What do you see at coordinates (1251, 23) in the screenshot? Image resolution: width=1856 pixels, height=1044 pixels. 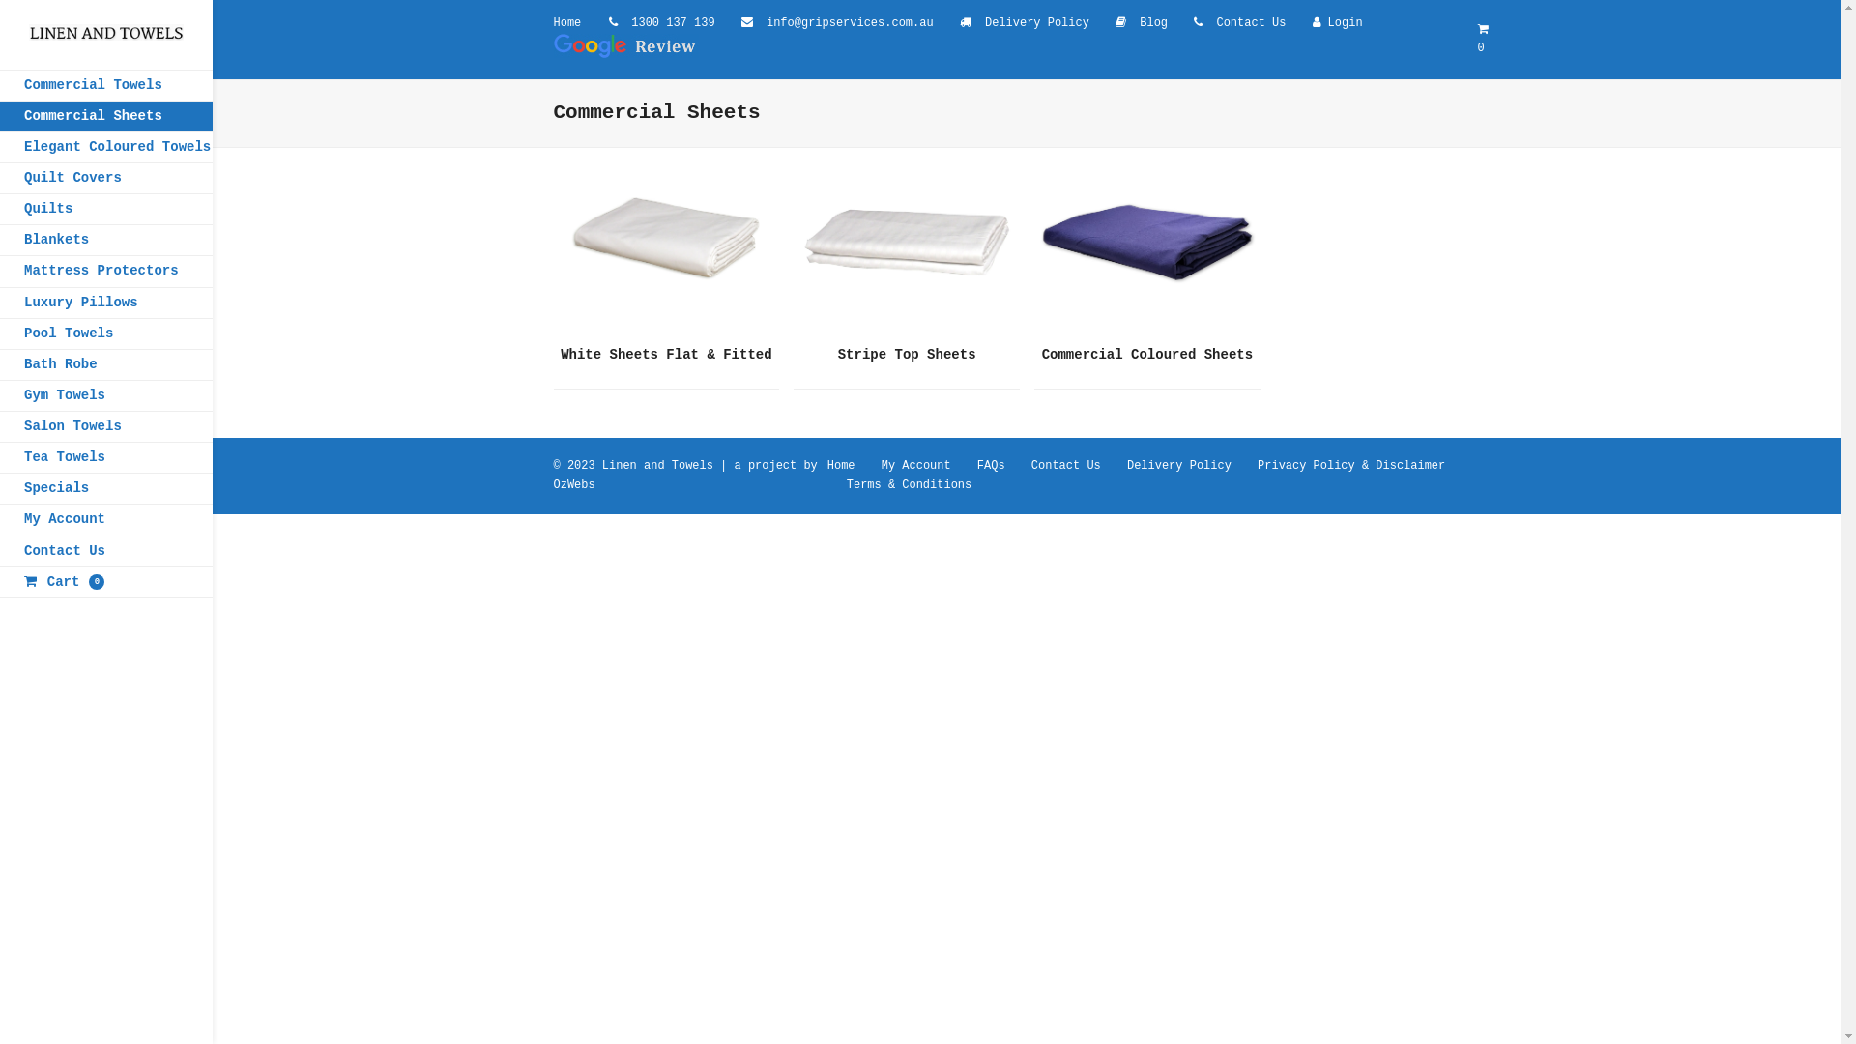 I see `Contact Us` at bounding box center [1251, 23].